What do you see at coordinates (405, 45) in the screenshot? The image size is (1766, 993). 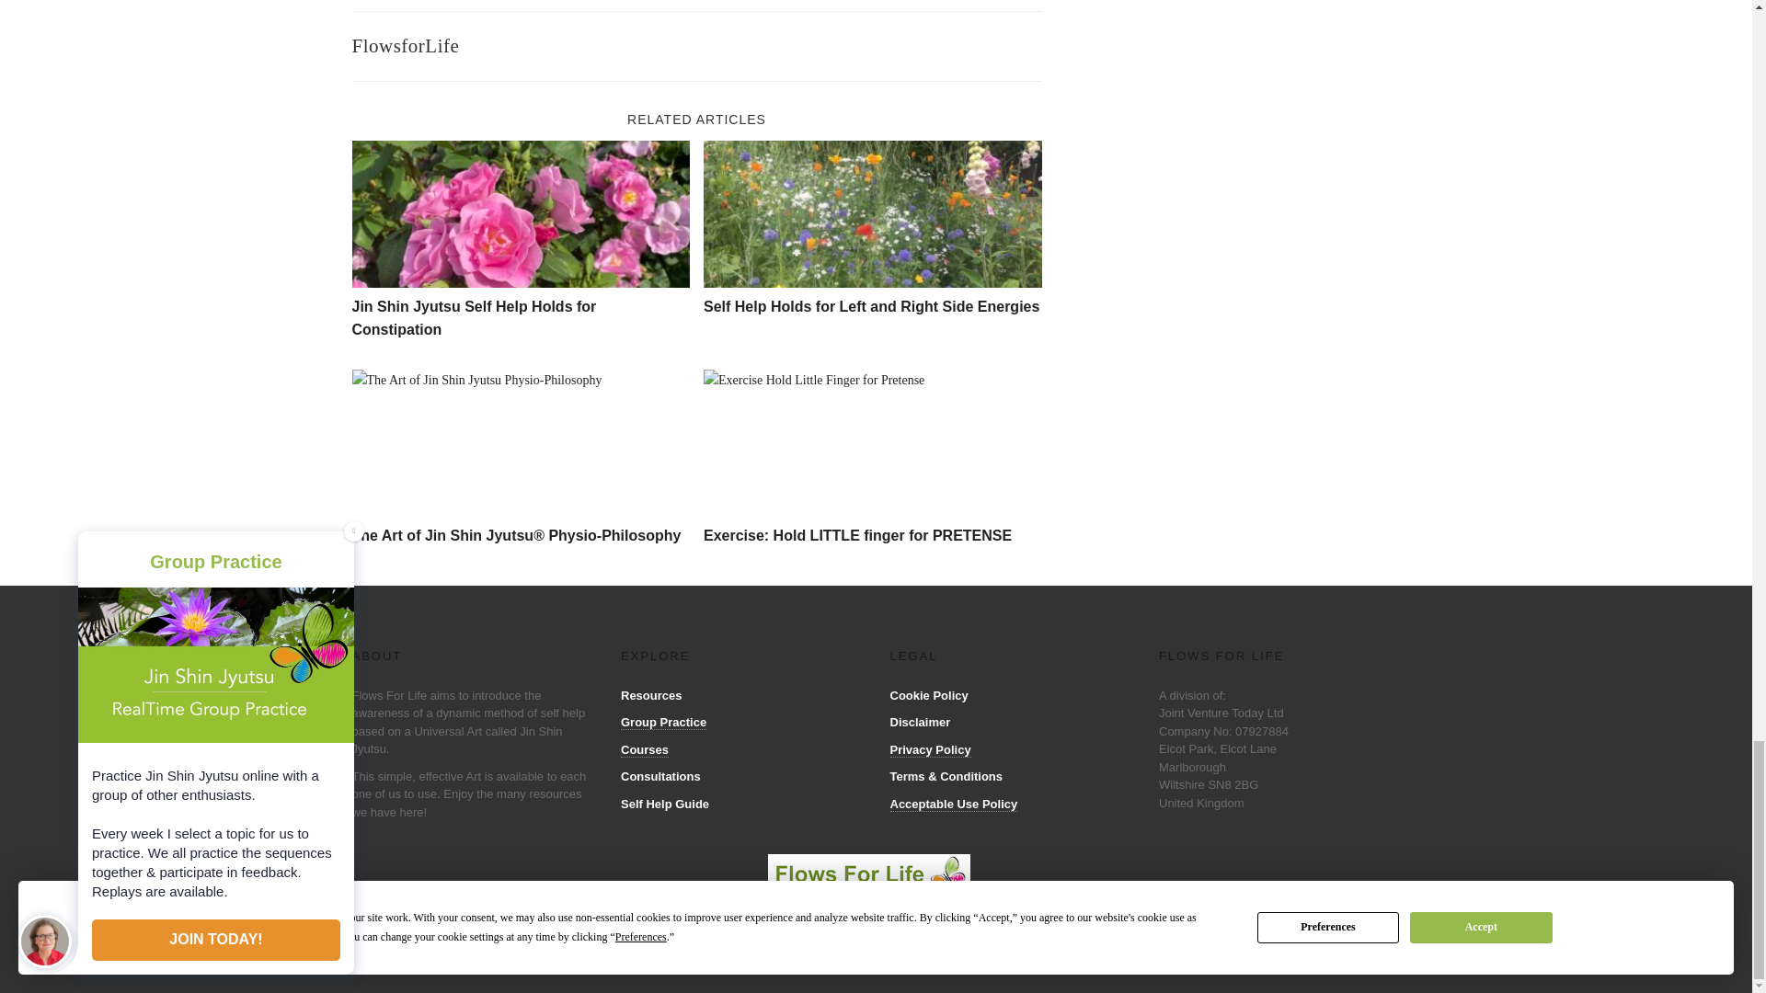 I see `FlowsforLife` at bounding box center [405, 45].